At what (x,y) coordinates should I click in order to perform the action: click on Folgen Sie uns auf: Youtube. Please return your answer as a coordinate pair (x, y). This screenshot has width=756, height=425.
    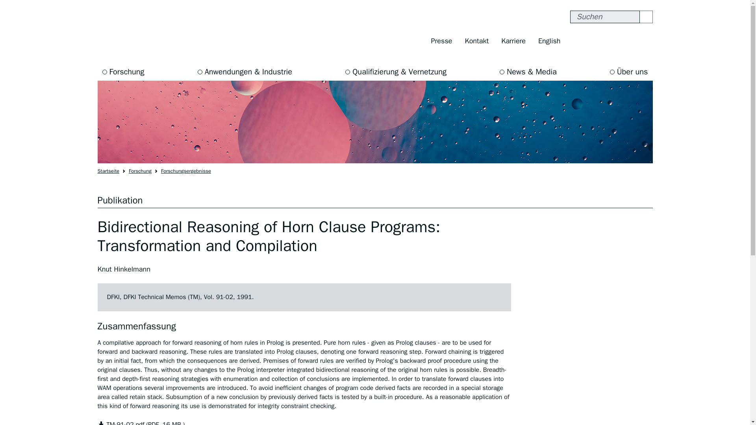
    Looking at the image, I should click on (628, 41).